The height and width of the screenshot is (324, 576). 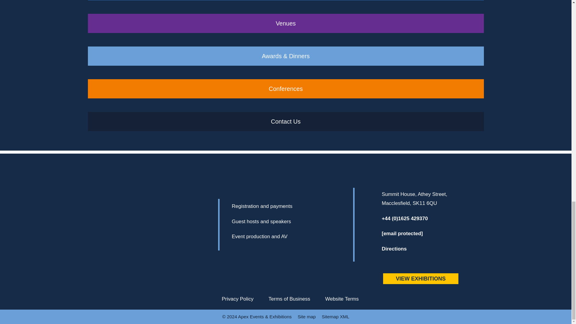 I want to click on Conferences, so click(x=286, y=89).